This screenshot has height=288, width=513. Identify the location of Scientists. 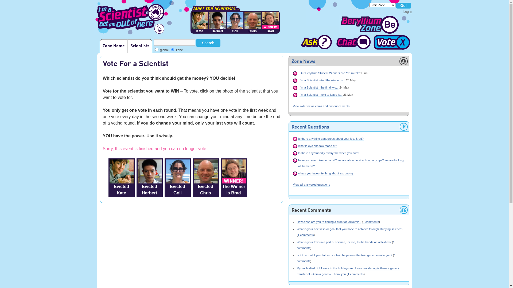
(139, 46).